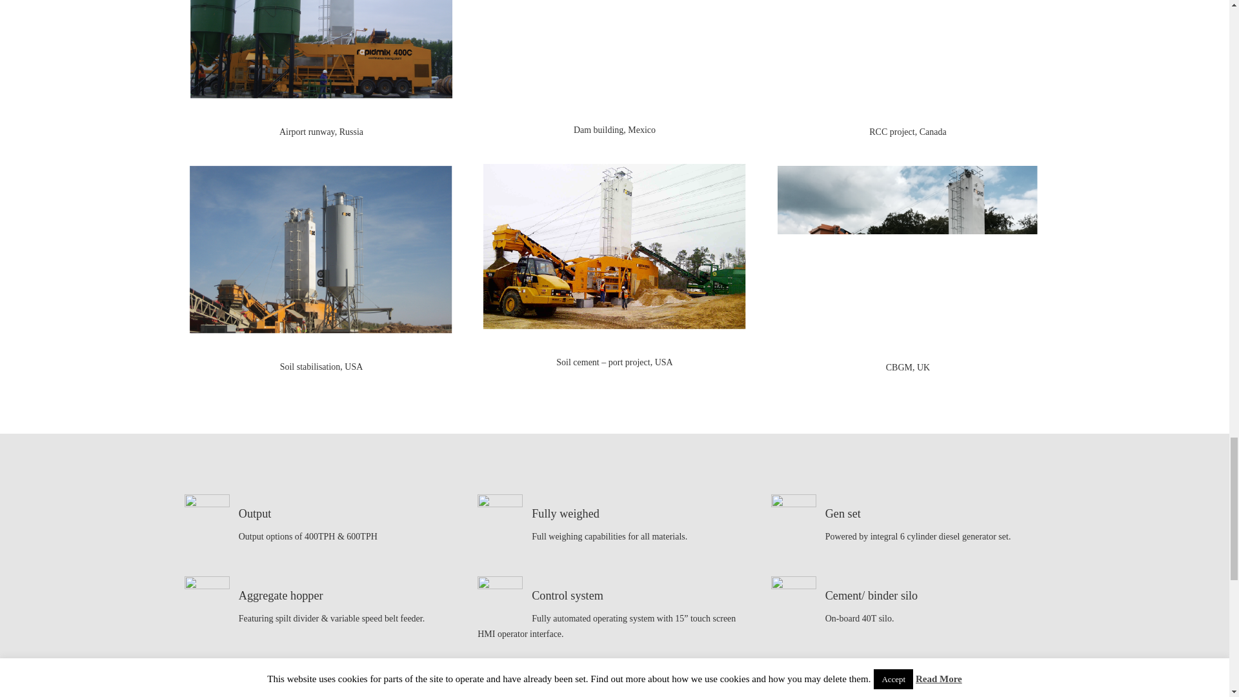 This screenshot has width=1239, height=697. What do you see at coordinates (320, 250) in the screenshot?
I see `21Asset 5` at bounding box center [320, 250].